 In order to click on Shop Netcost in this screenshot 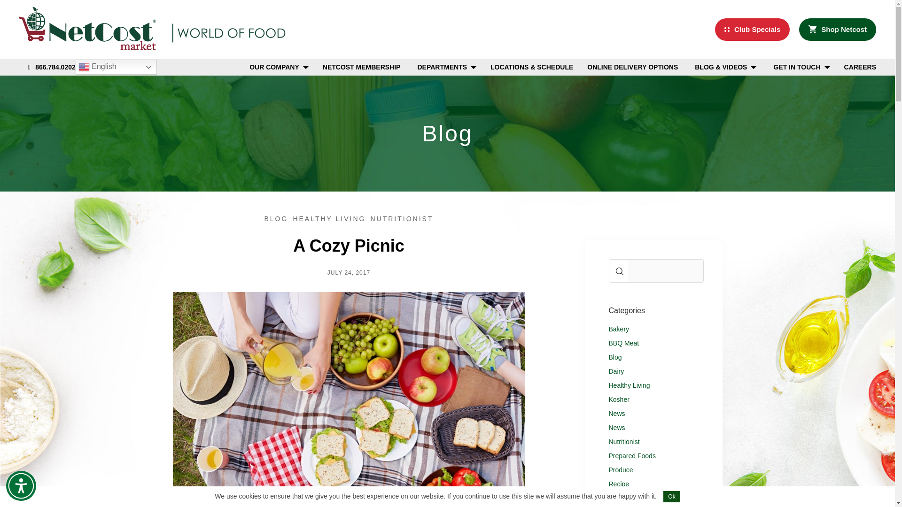, I will do `click(837, 29)`.